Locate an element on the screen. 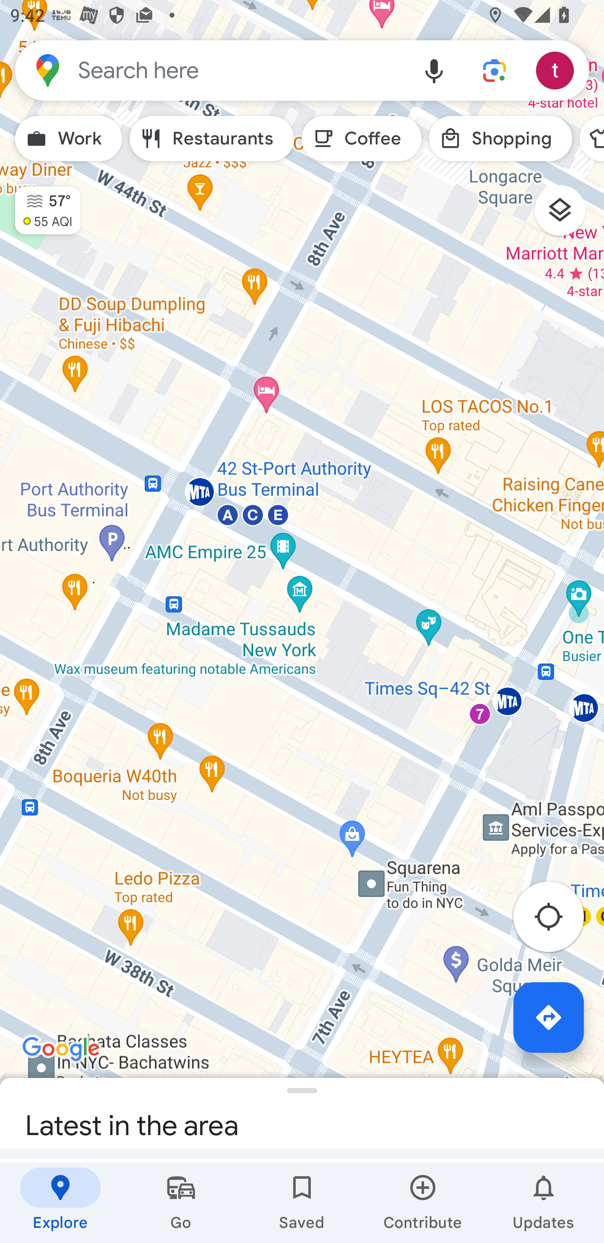 The height and width of the screenshot is (1243, 604). Shopping Search for Shopping is located at coordinates (500, 139).